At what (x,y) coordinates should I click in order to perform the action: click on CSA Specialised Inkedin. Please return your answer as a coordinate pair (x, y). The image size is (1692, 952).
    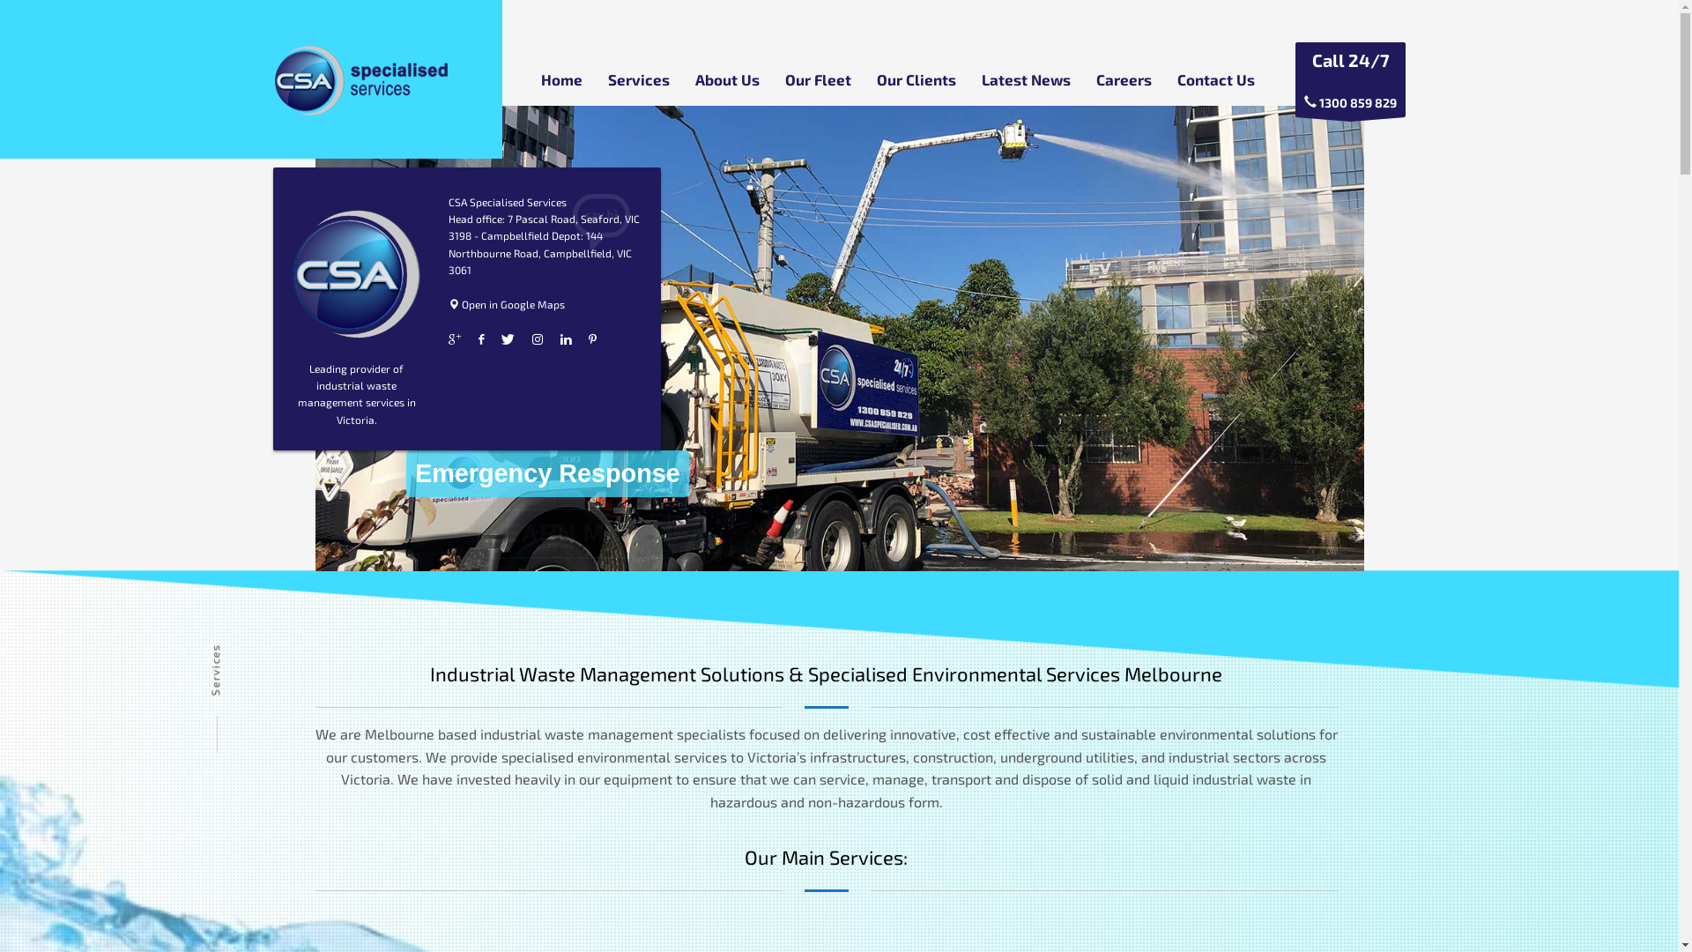
    Looking at the image, I should click on (566, 339).